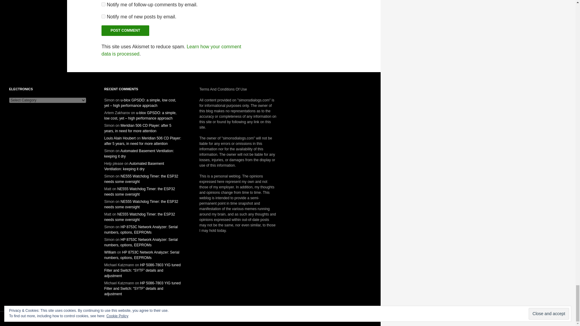 This screenshot has height=326, width=580. What do you see at coordinates (125, 30) in the screenshot?
I see `Post Comment` at bounding box center [125, 30].